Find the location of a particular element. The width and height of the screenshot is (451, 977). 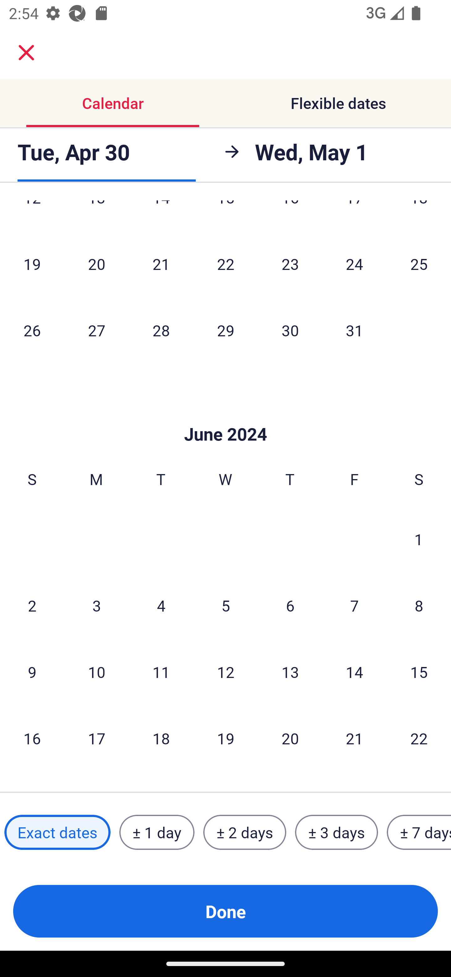

Exact dates is located at coordinates (57, 832).